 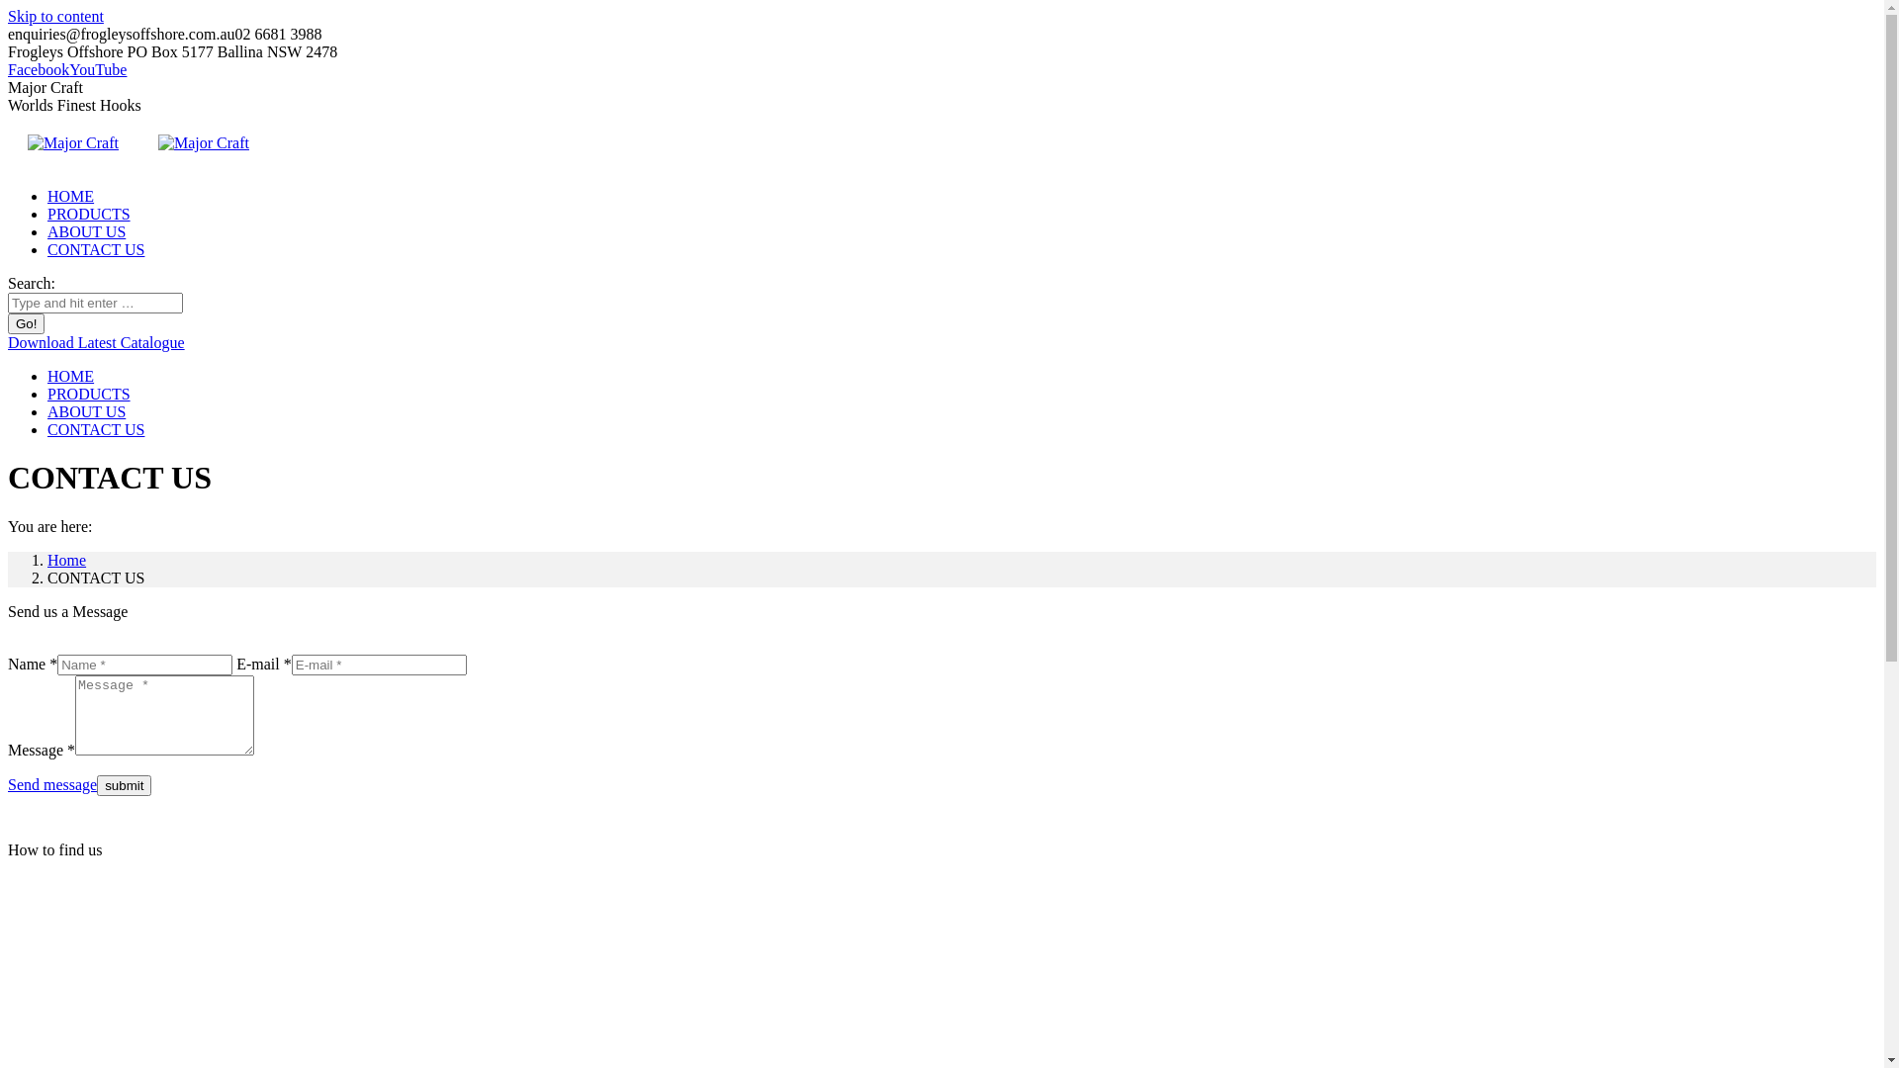 I want to click on YouTube, so click(x=98, y=69).